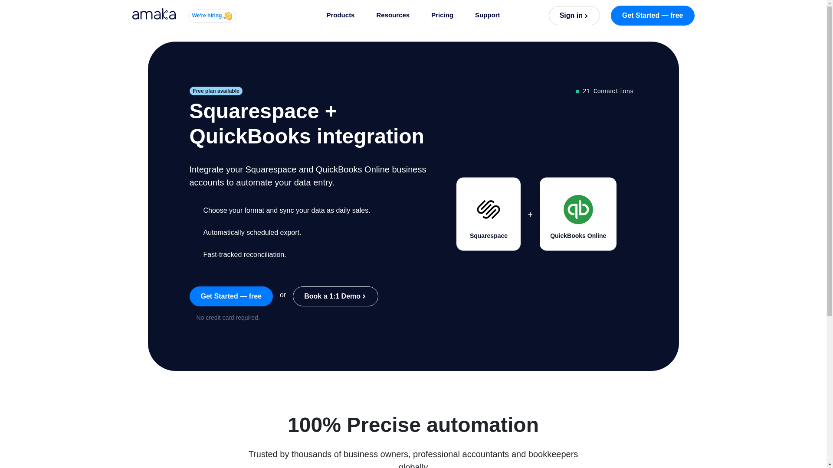 The height and width of the screenshot is (468, 833). I want to click on We're hiring, so click(212, 16).